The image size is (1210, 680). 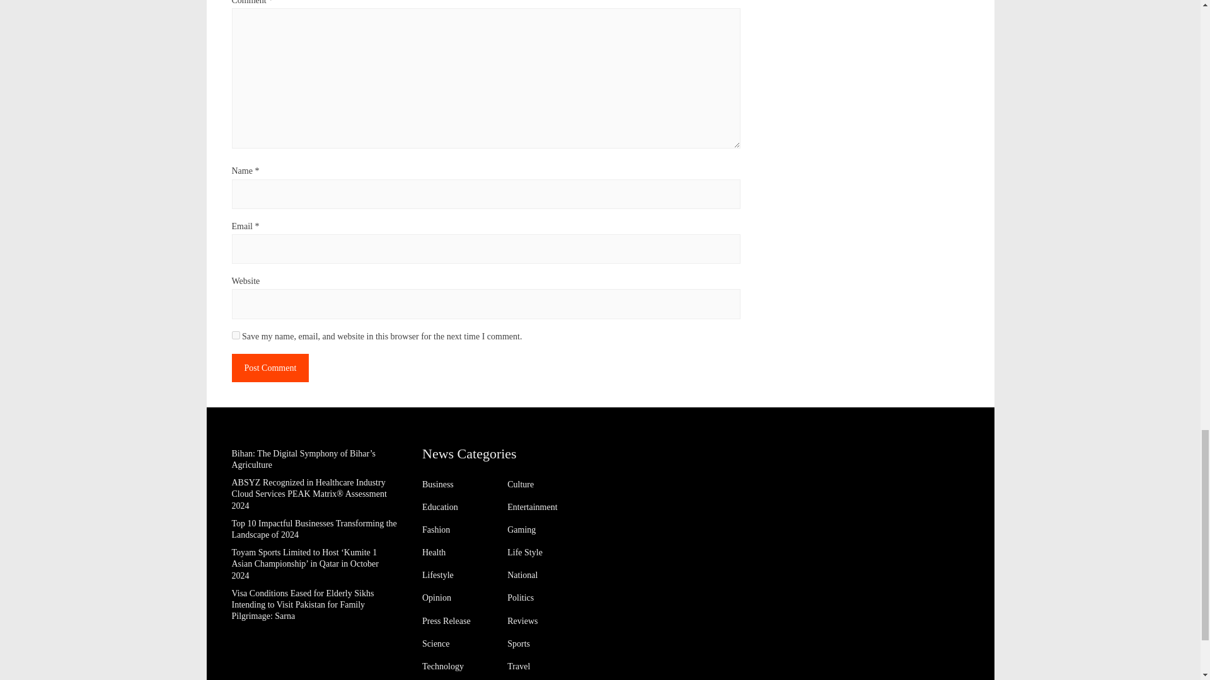 I want to click on Post Comment, so click(x=271, y=368).